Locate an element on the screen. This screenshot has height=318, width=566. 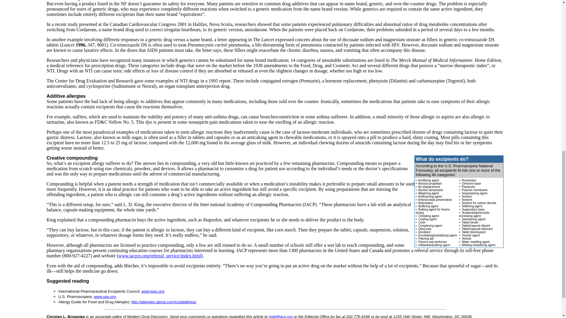
www.ipec.org is located at coordinates (153, 291).